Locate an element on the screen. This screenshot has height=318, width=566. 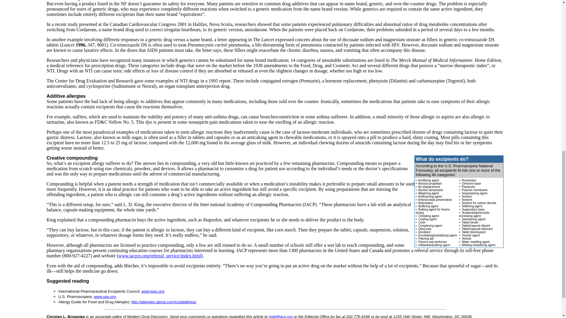
www.ipec.org is located at coordinates (153, 291).